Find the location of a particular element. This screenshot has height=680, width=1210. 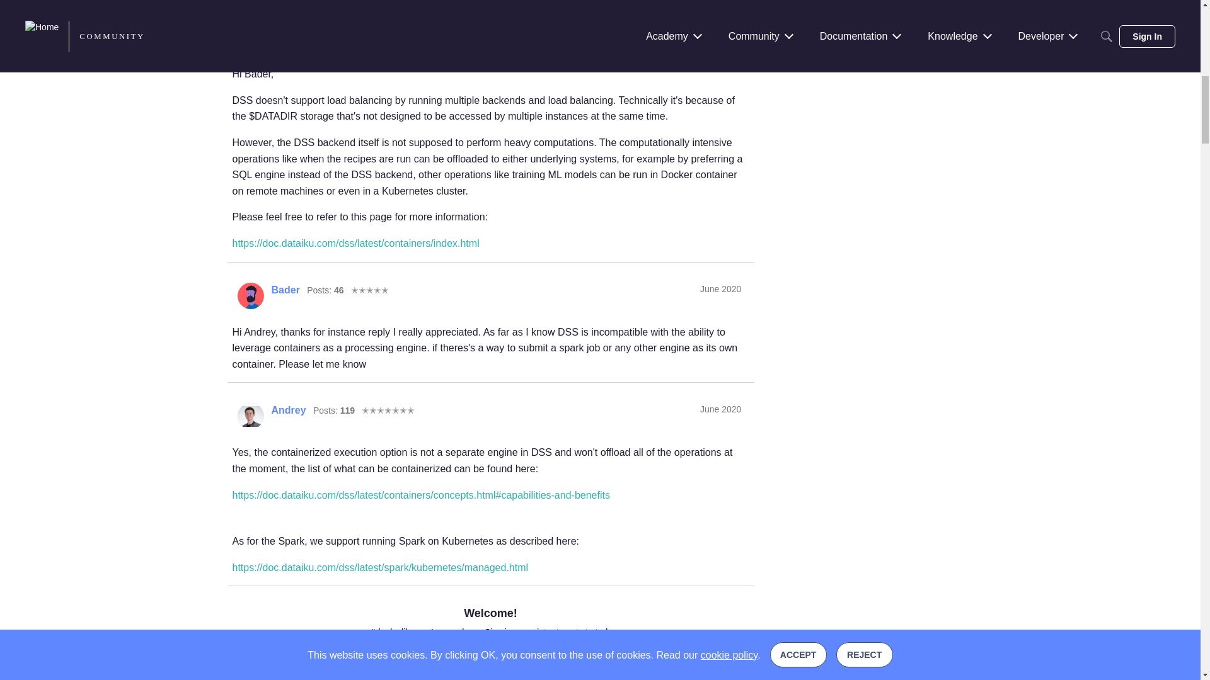

Level 5 is located at coordinates (369, 290).